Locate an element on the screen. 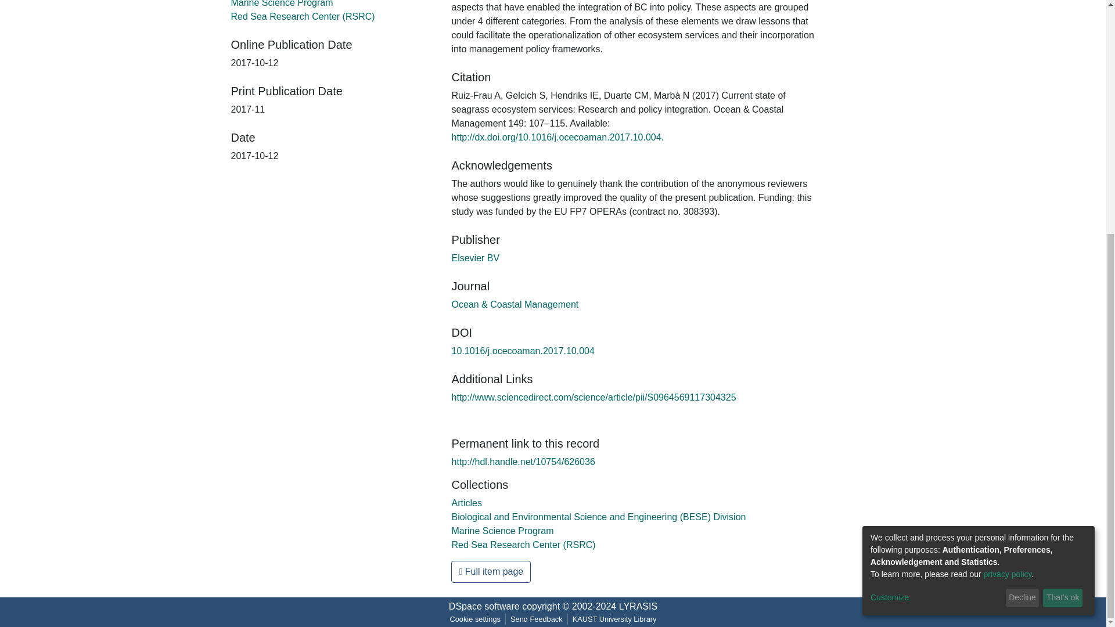 The width and height of the screenshot is (1115, 627). Customize is located at coordinates (936, 230).